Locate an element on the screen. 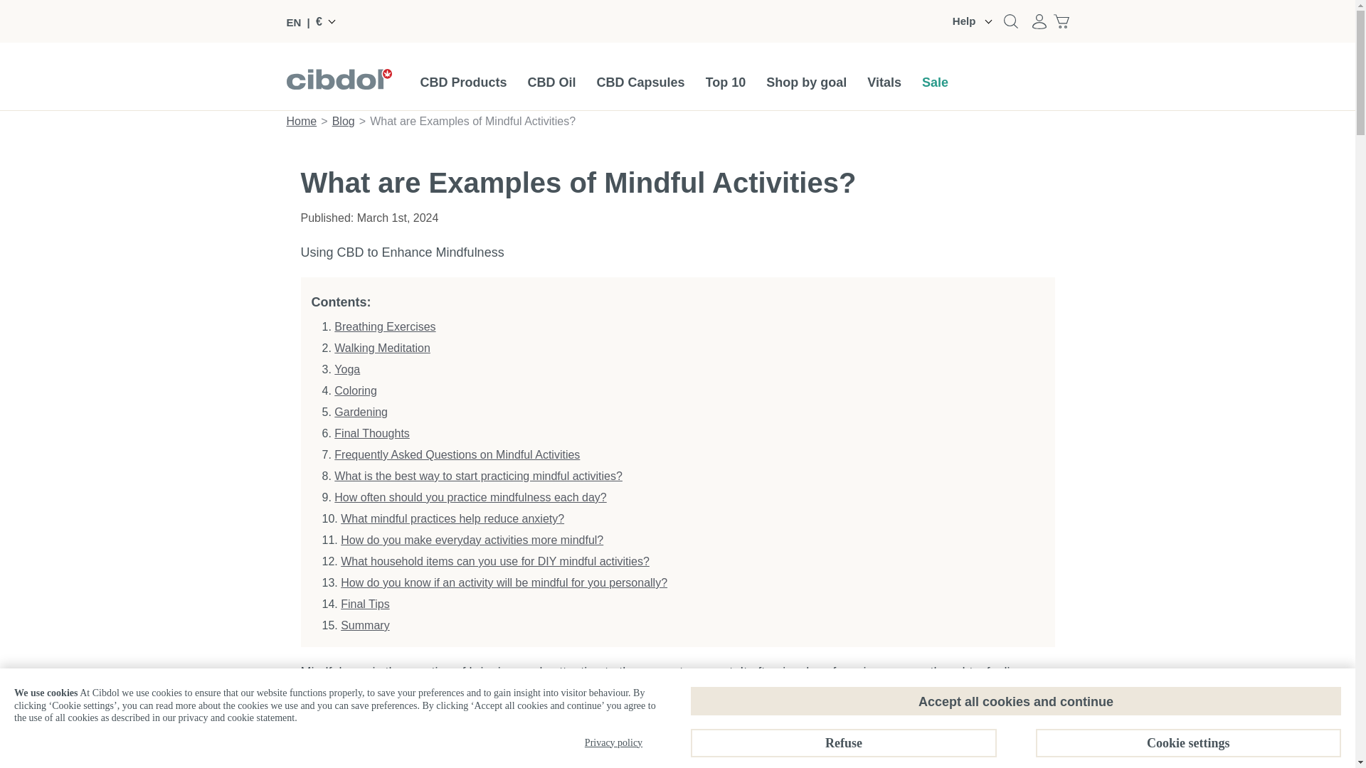 The width and height of the screenshot is (1366, 768). CBD Capsules is located at coordinates (641, 82).